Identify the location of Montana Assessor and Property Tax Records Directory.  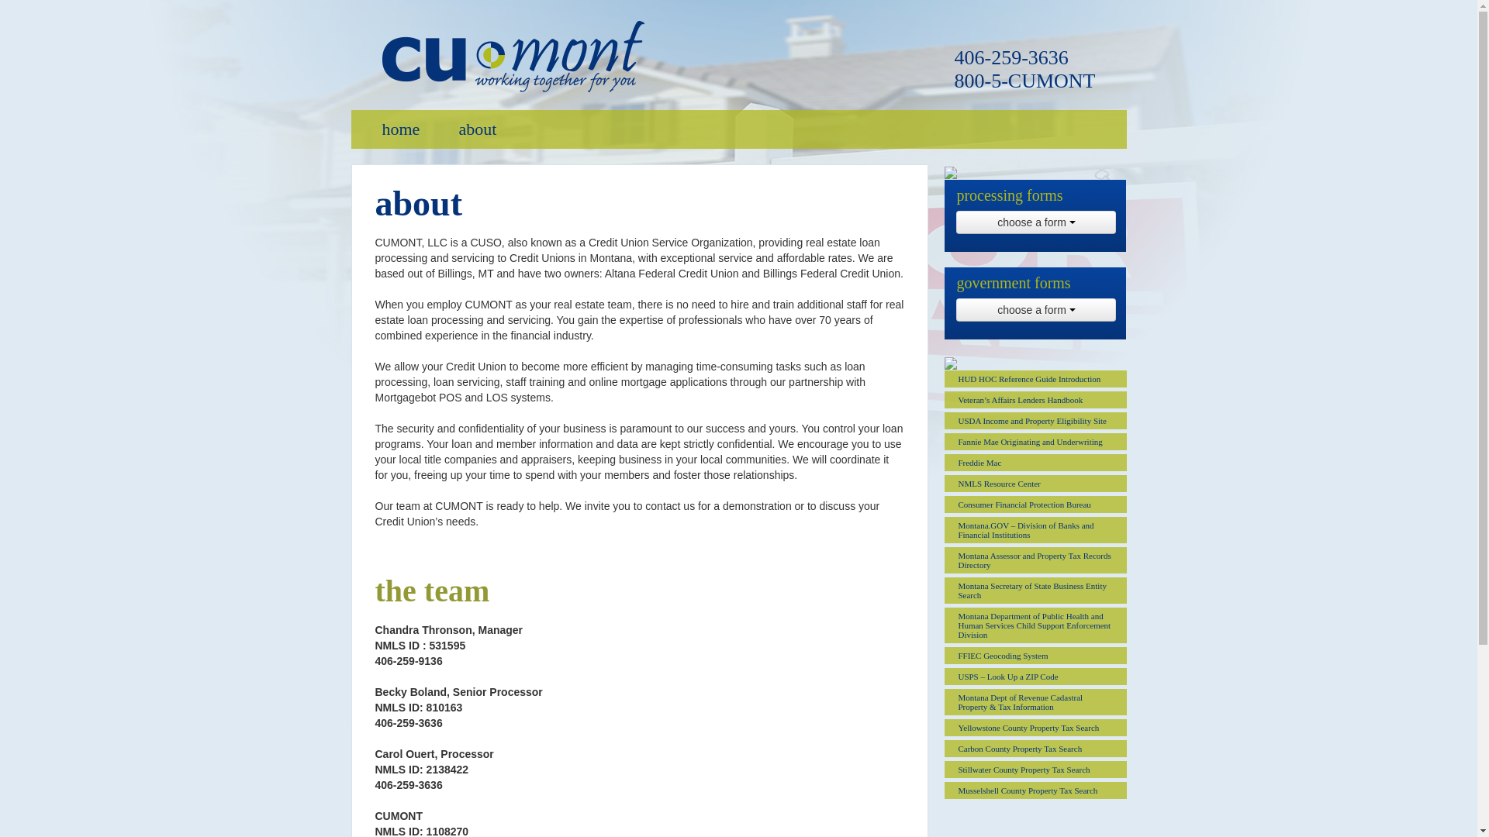
(1035, 560).